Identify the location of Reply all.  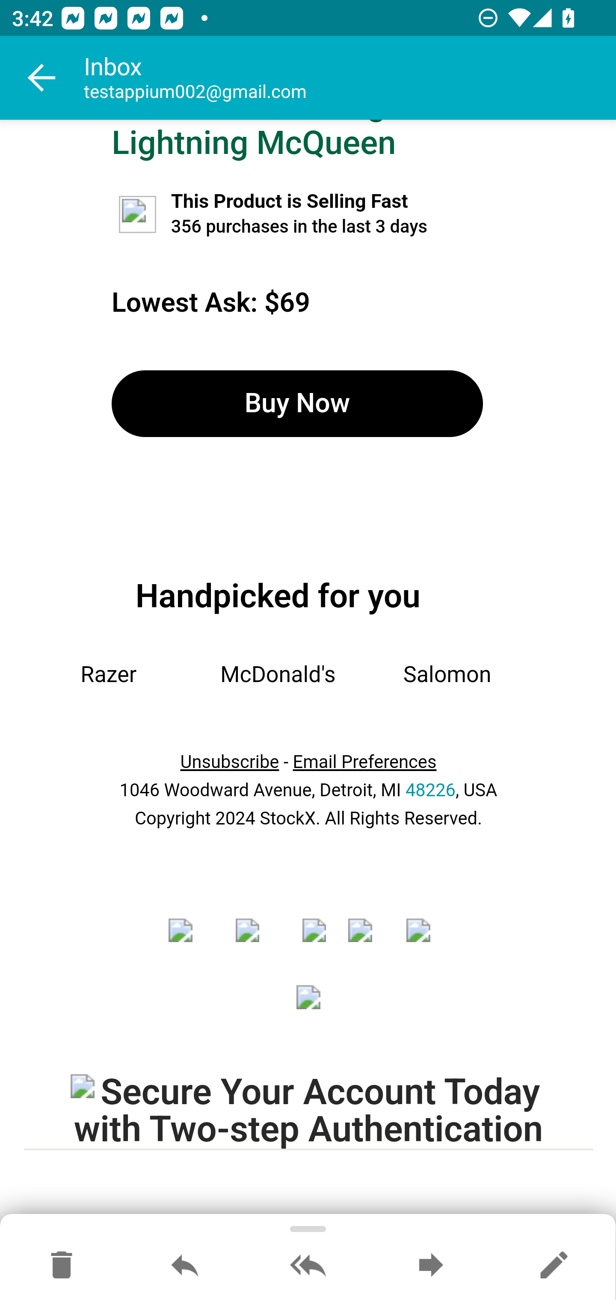
(308, 1266).